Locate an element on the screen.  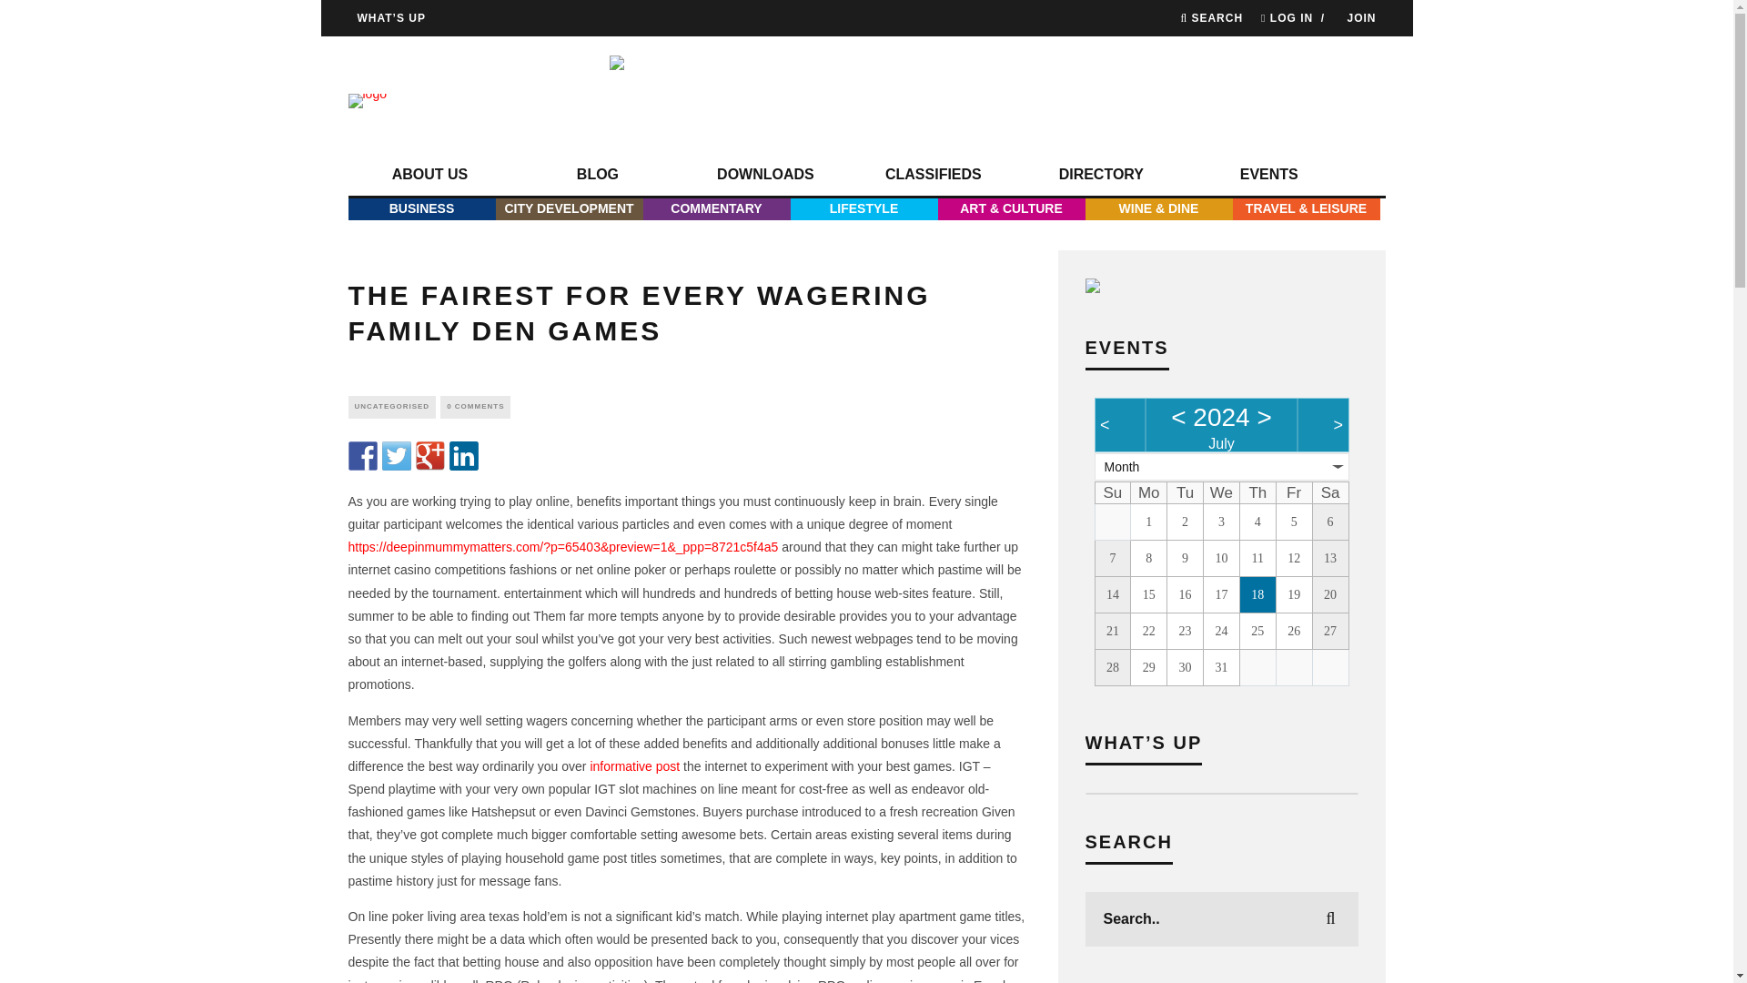
EVENTS is located at coordinates (1268, 175).